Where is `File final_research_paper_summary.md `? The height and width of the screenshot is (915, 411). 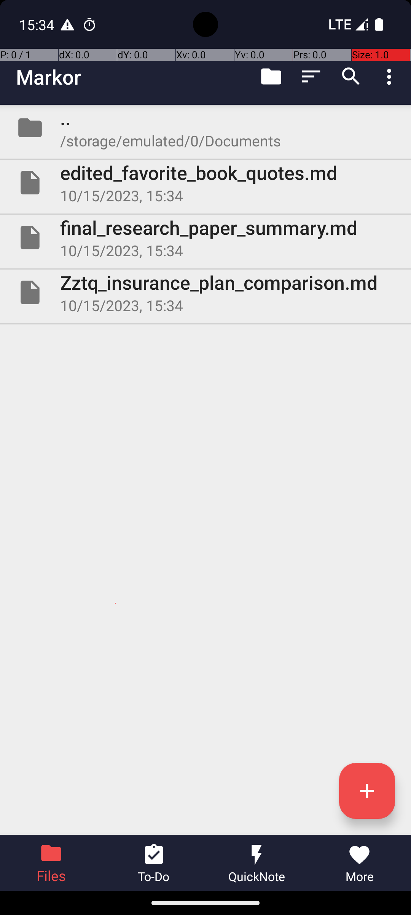
File final_research_paper_summary.md  is located at coordinates (205, 238).